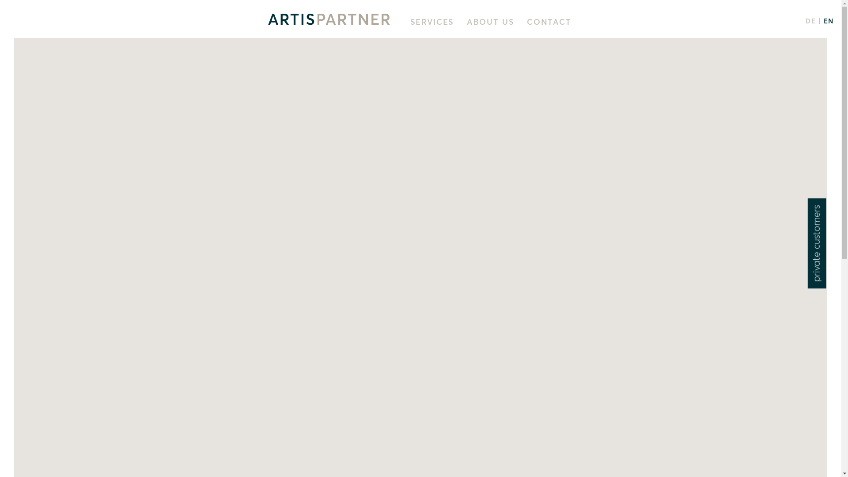 The width and height of the screenshot is (848, 477). I want to click on EN, so click(829, 21).